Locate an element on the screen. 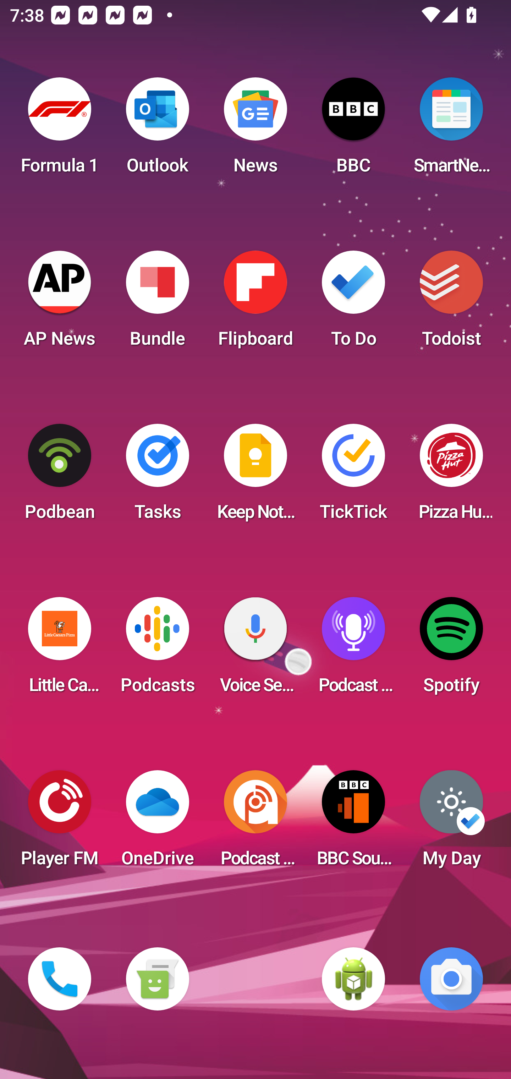 Image resolution: width=511 pixels, height=1079 pixels. My Day is located at coordinates (451, 823).